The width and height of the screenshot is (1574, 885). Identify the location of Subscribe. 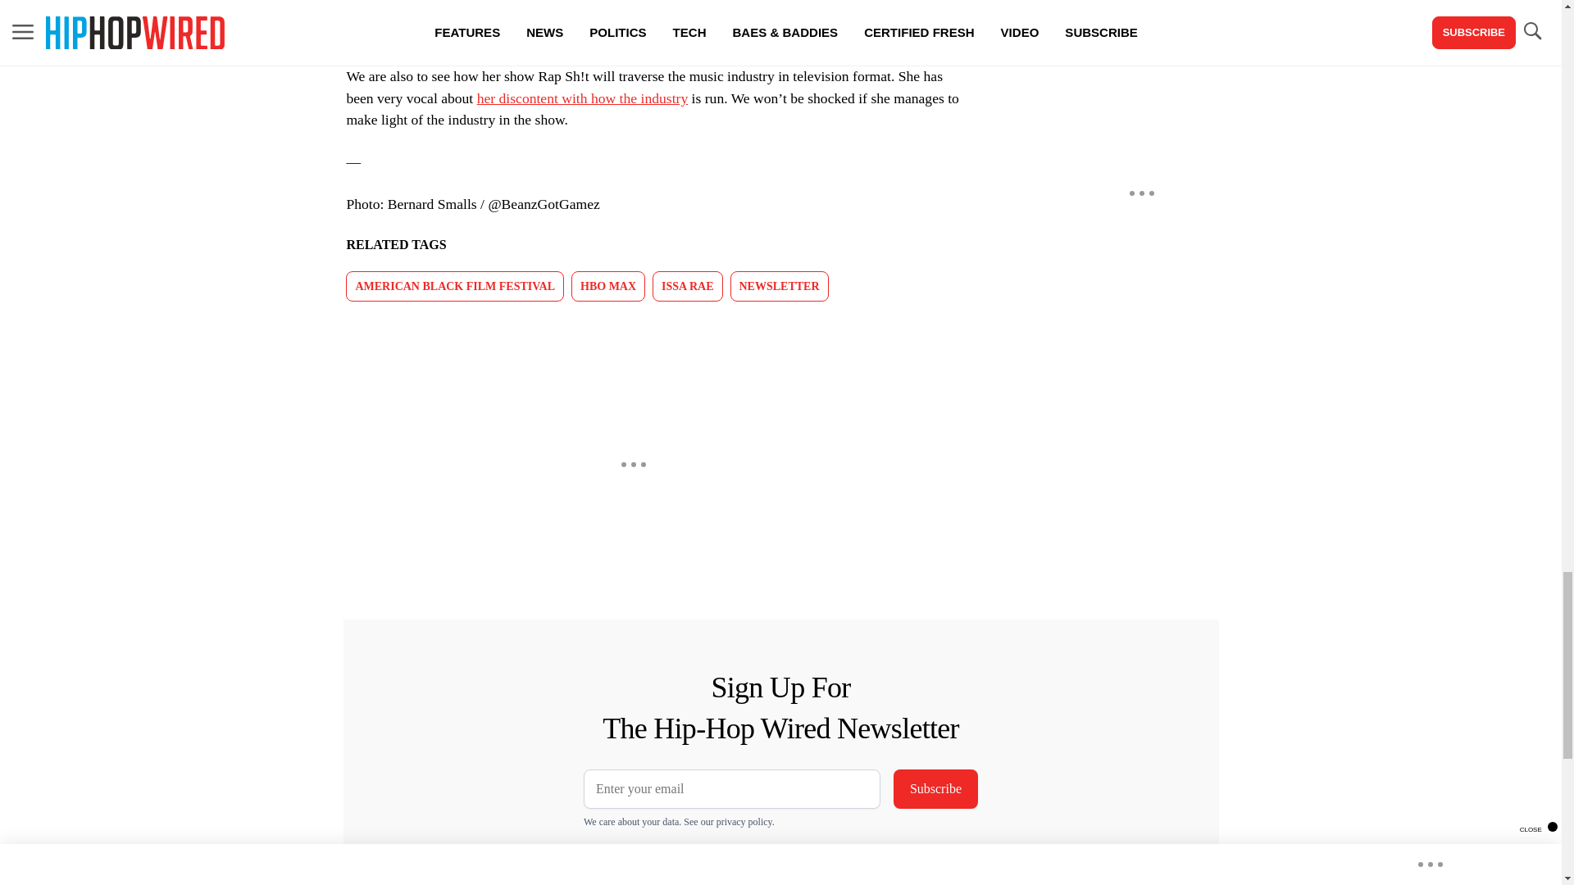
(935, 788).